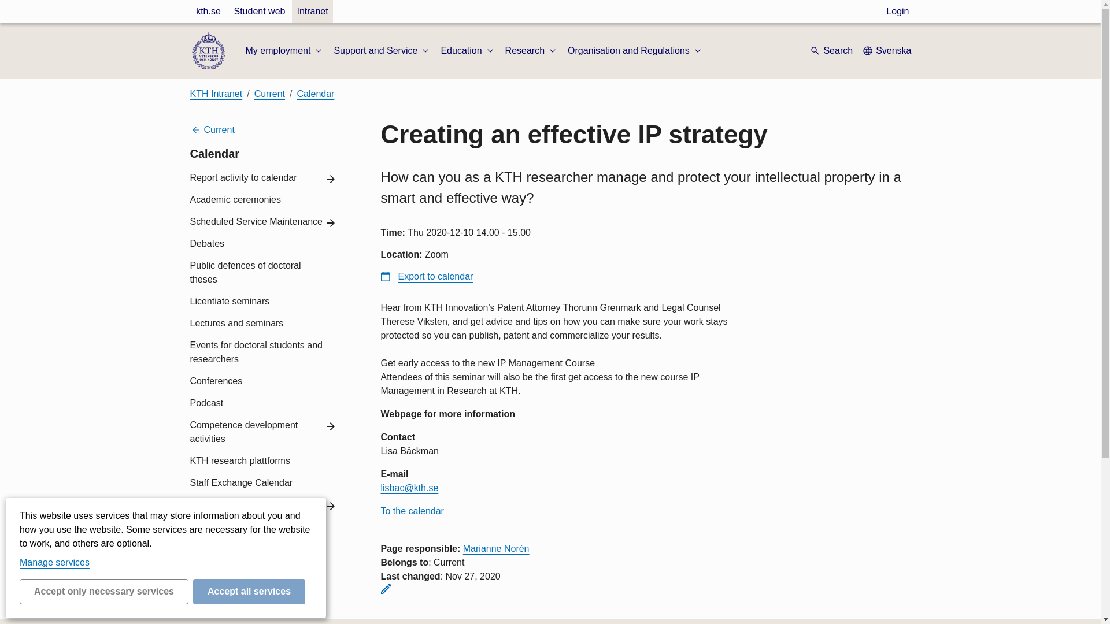  What do you see at coordinates (383, 51) in the screenshot?
I see `Support and Service` at bounding box center [383, 51].